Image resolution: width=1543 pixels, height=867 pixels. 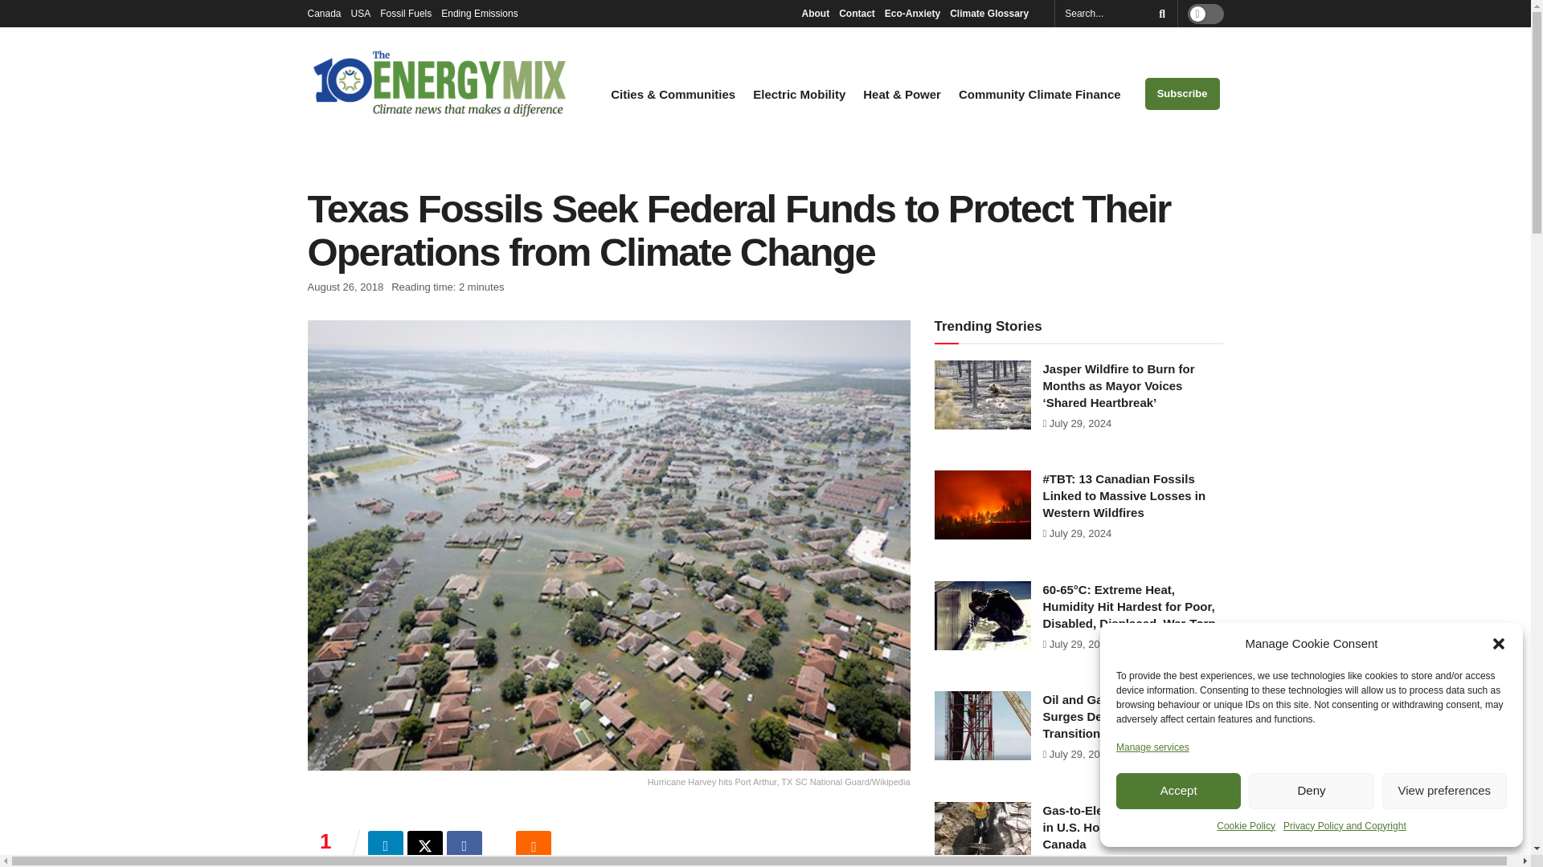 I want to click on Subscribe, so click(x=1182, y=94).